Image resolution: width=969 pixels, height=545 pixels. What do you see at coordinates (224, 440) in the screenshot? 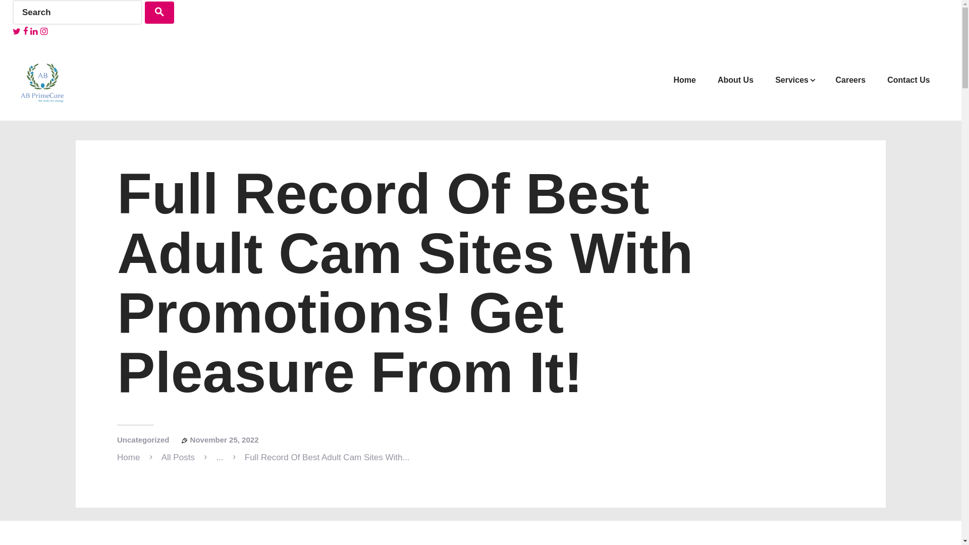
I see `November 25, 2022` at bounding box center [224, 440].